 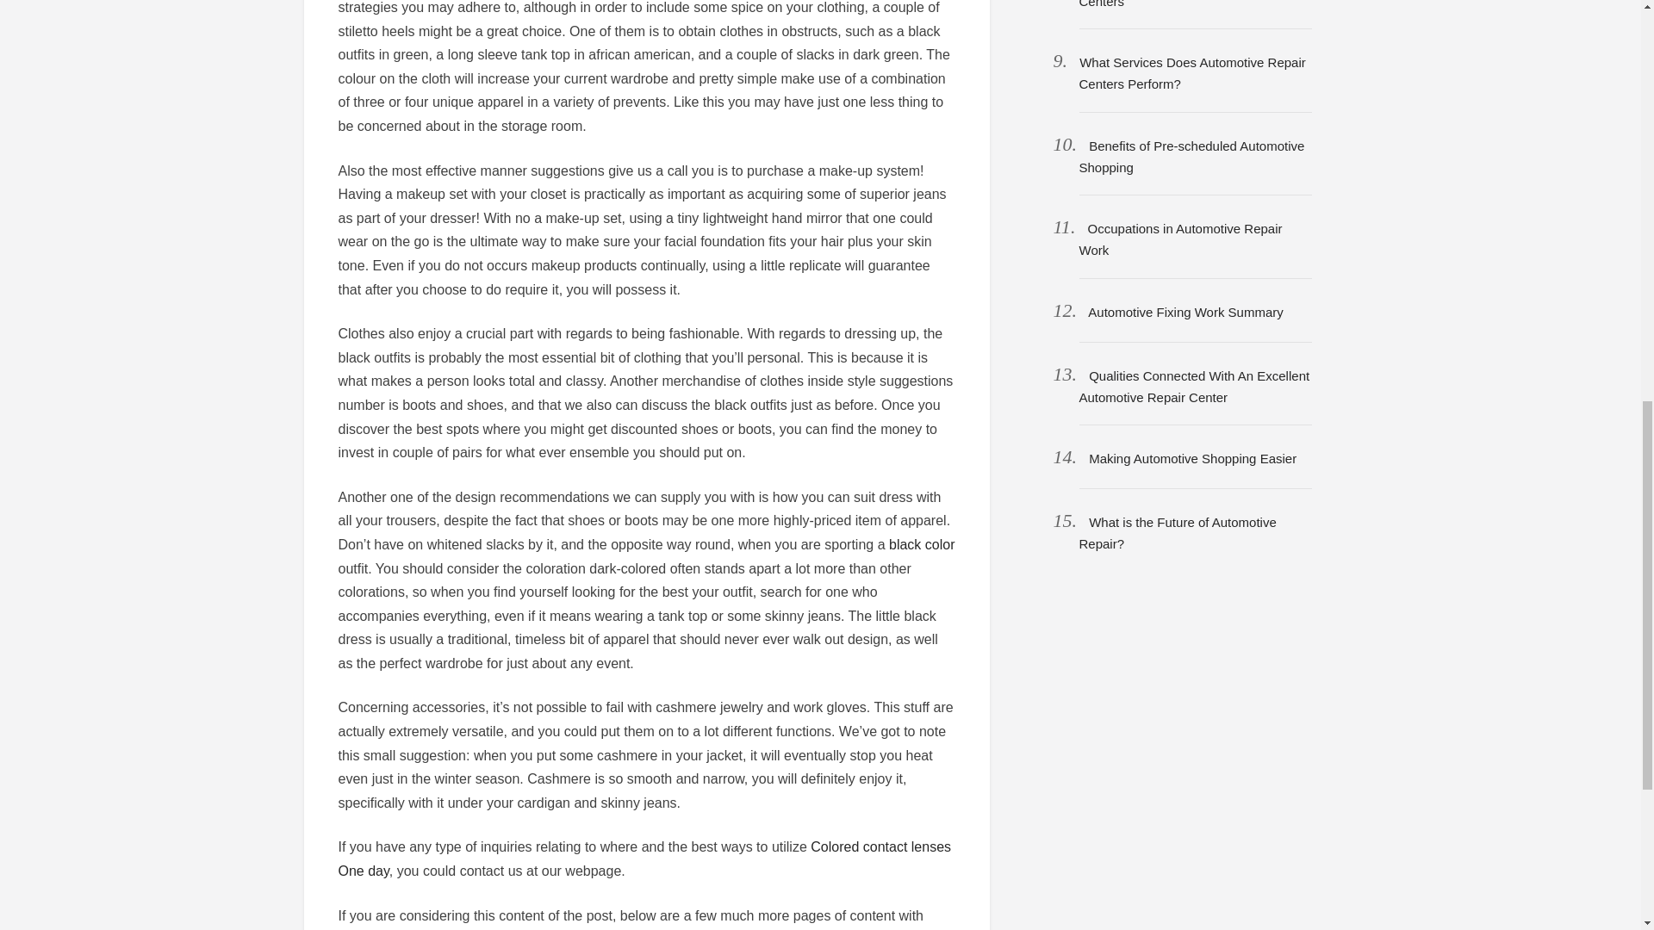 What do you see at coordinates (1177, 533) in the screenshot?
I see `What is the Future of Automotive Repair?` at bounding box center [1177, 533].